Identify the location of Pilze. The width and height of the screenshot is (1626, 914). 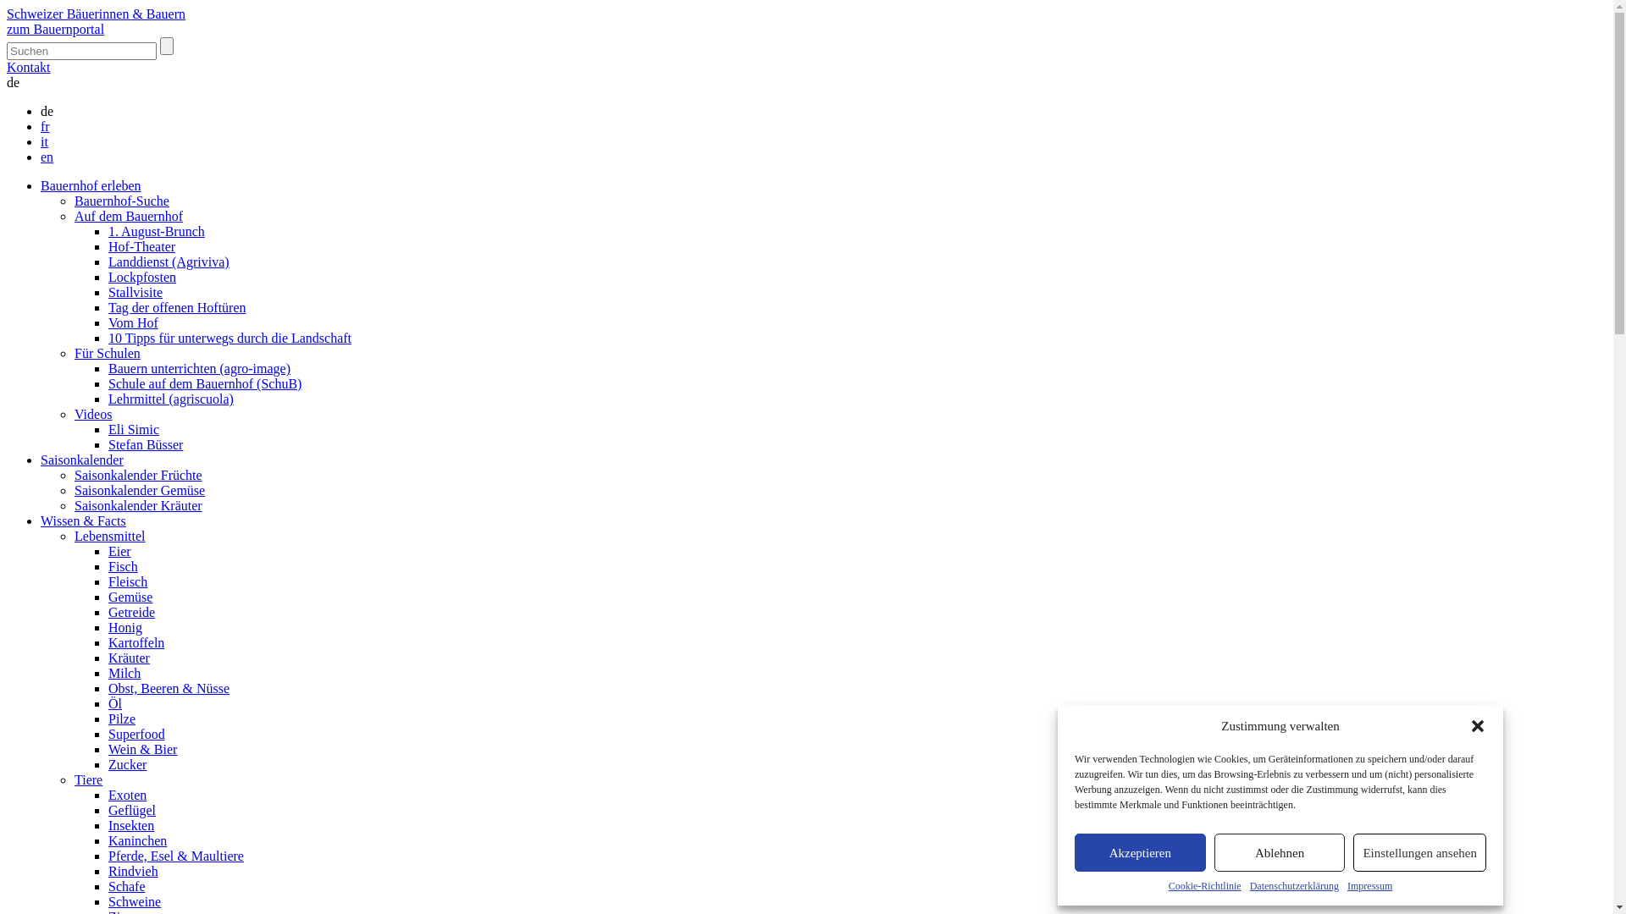
(122, 719).